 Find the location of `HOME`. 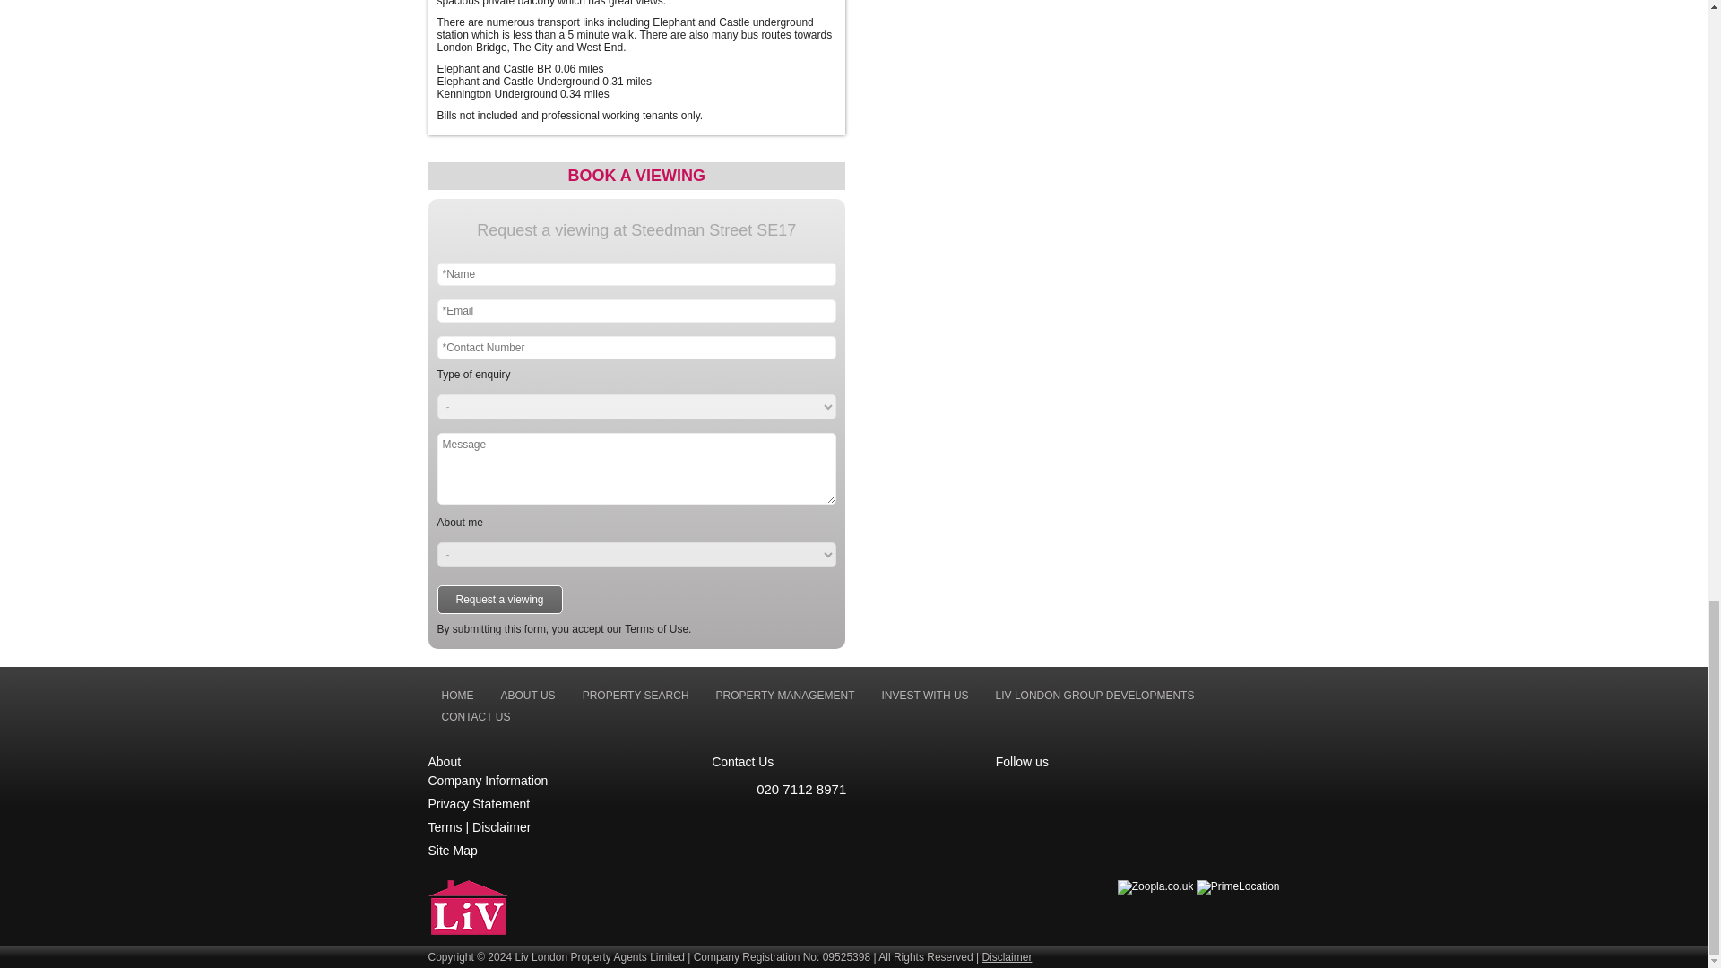

HOME is located at coordinates (457, 696).